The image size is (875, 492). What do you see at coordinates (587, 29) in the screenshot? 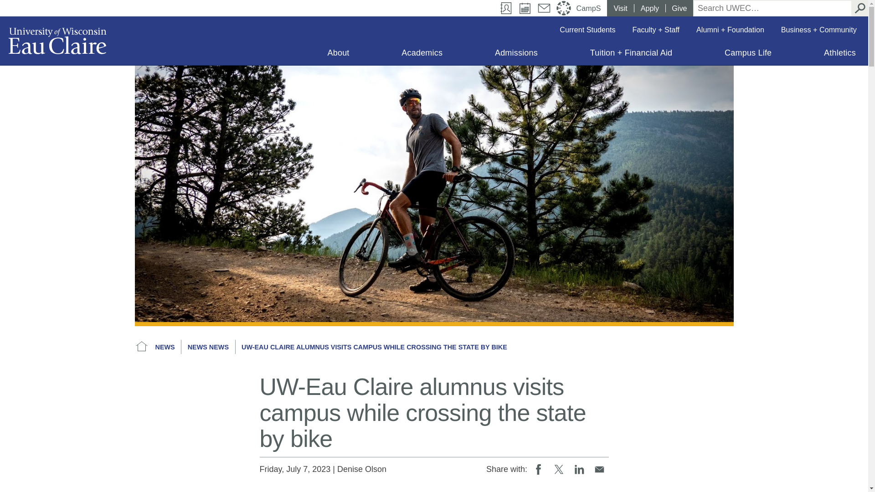
I see `Current Students` at bounding box center [587, 29].